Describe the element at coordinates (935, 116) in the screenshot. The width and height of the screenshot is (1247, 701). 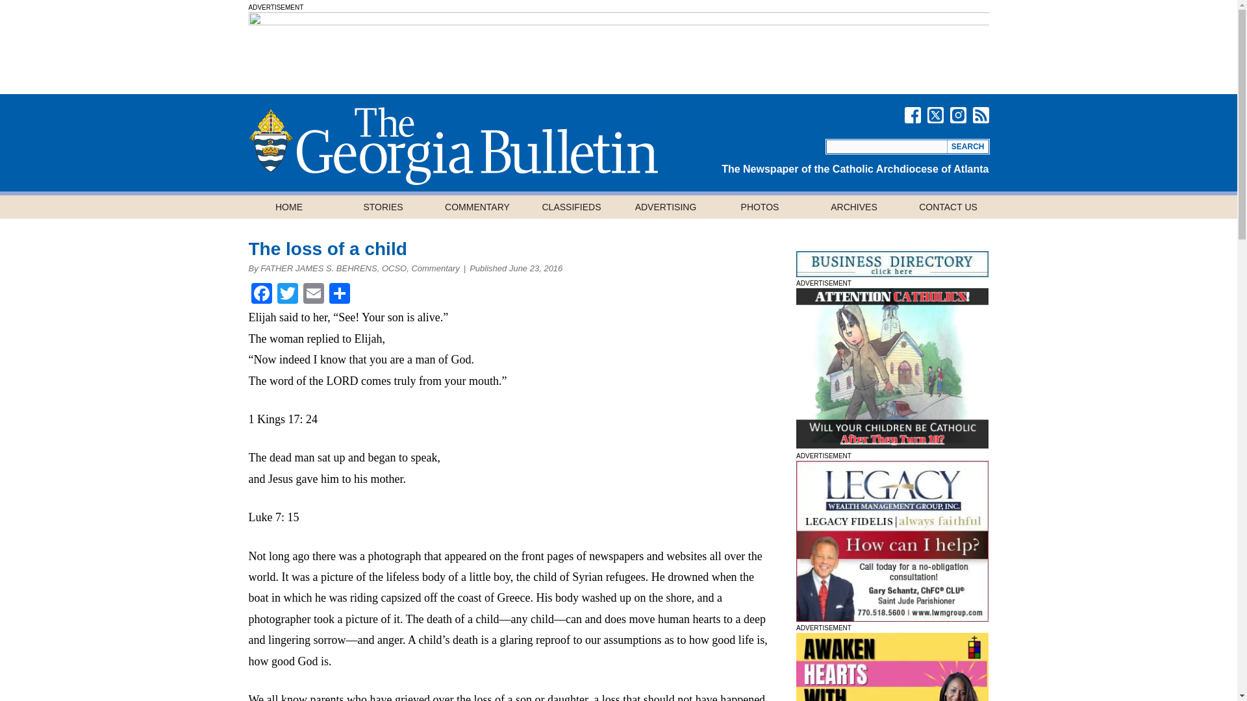
I see `Follow us on Twitter` at that location.